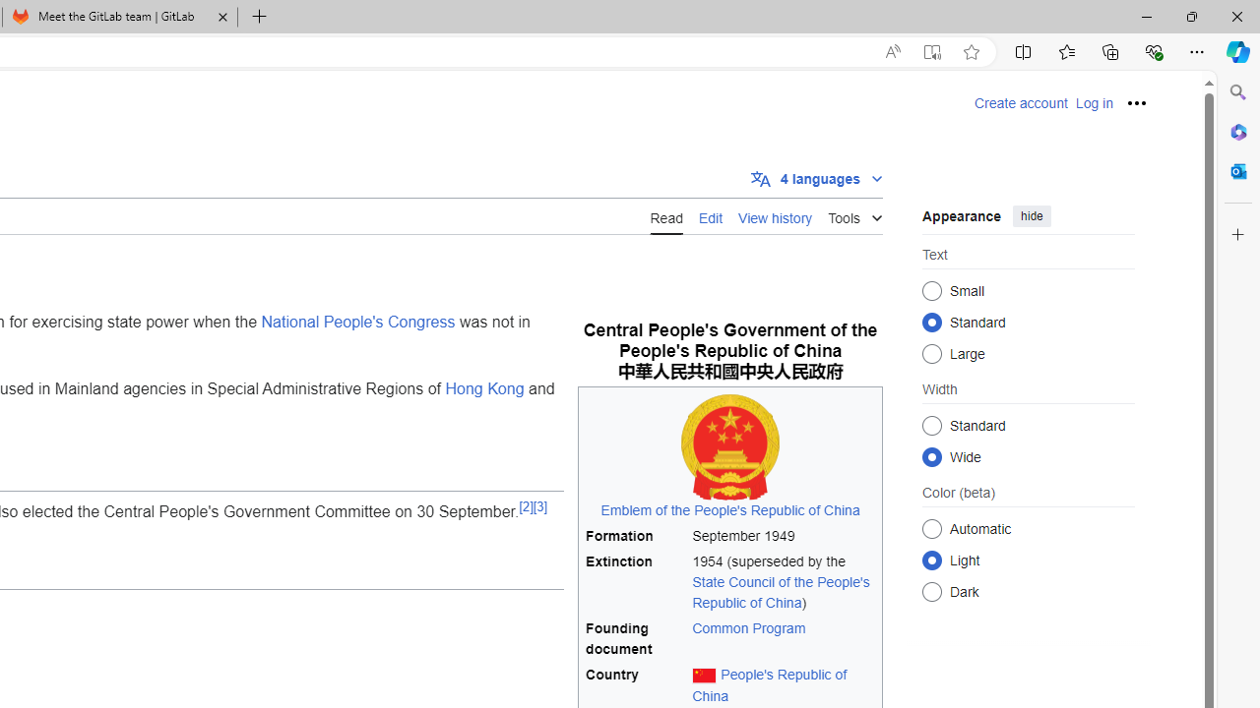  What do you see at coordinates (748, 628) in the screenshot?
I see `Common Program` at bounding box center [748, 628].